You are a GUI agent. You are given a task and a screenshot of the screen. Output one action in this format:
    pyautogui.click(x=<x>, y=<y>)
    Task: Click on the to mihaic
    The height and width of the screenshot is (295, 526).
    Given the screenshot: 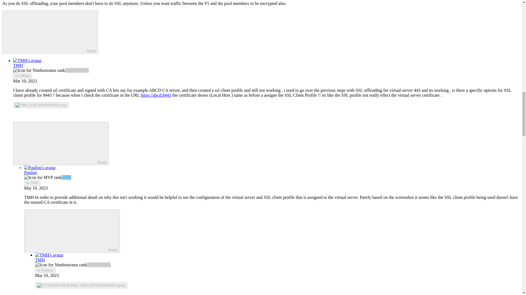 What is the action you would take?
    pyautogui.click(x=22, y=76)
    